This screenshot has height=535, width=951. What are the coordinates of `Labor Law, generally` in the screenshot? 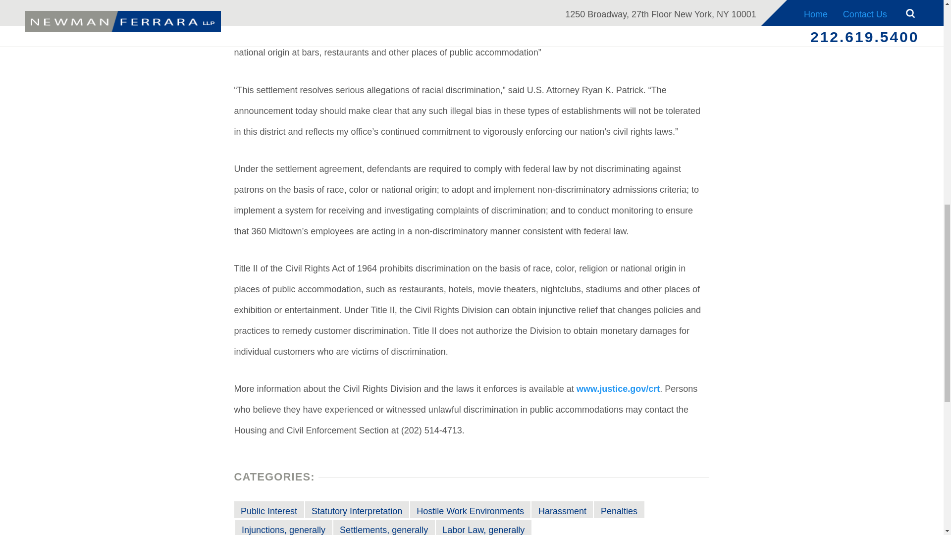 It's located at (483, 527).